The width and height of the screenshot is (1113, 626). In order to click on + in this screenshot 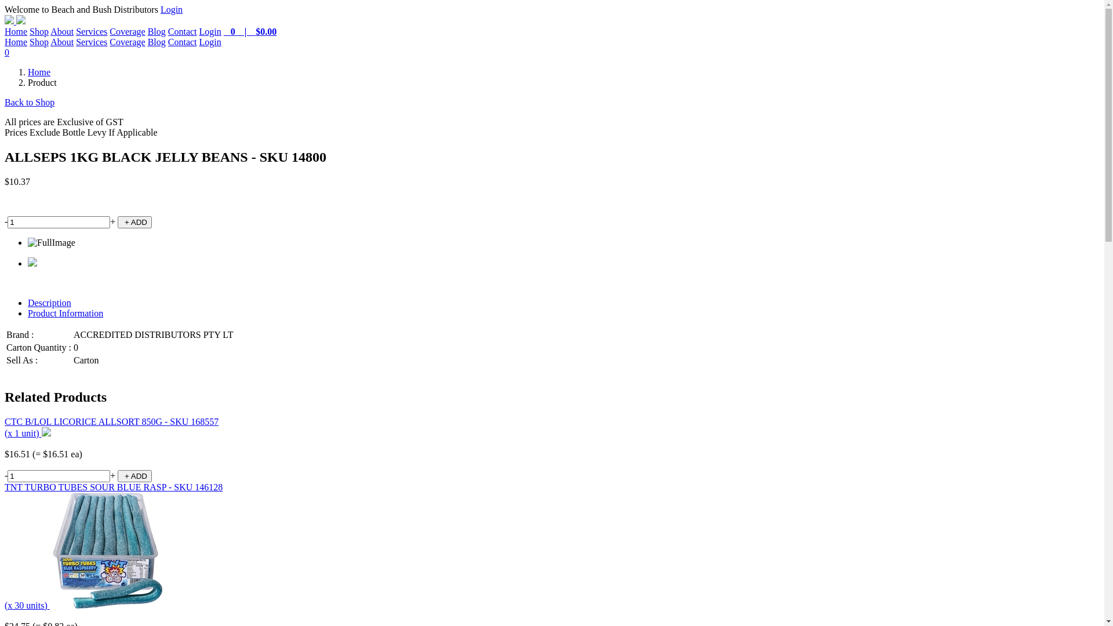, I will do `click(112, 475)`.